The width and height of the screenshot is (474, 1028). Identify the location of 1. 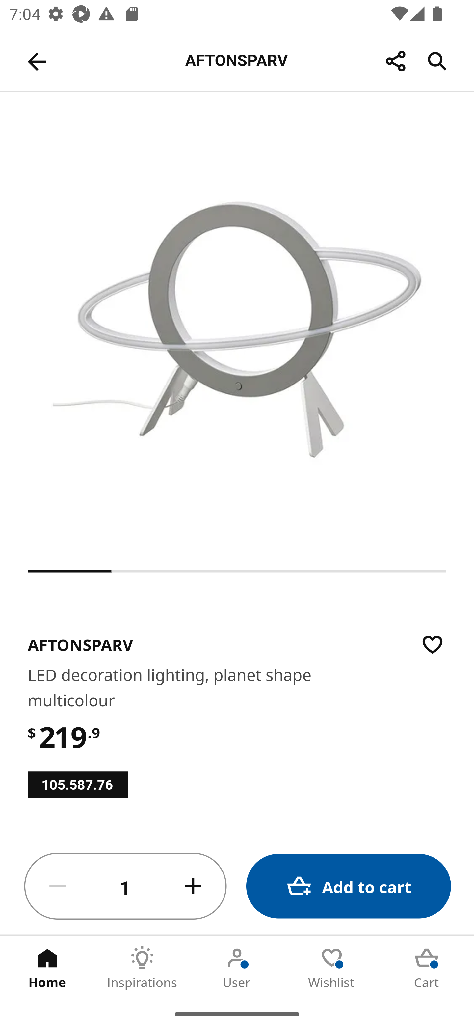
(125, 886).